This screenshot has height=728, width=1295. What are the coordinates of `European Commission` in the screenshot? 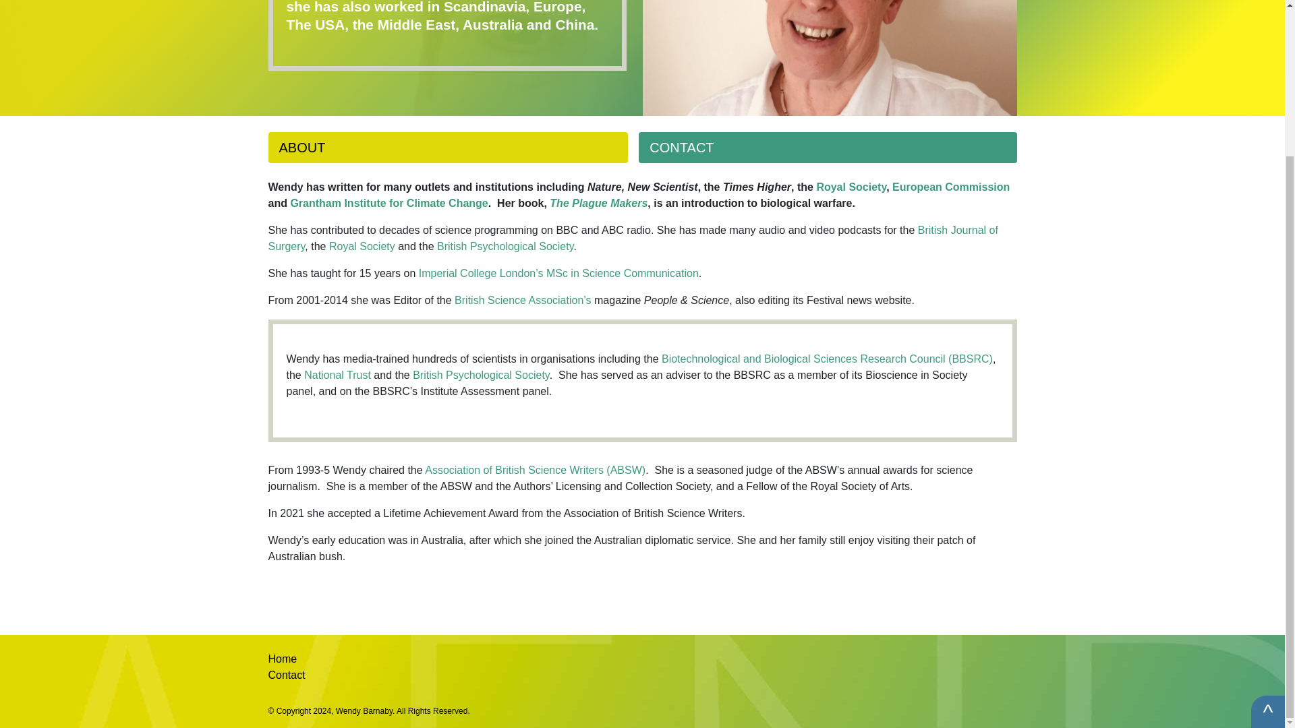 It's located at (951, 187).